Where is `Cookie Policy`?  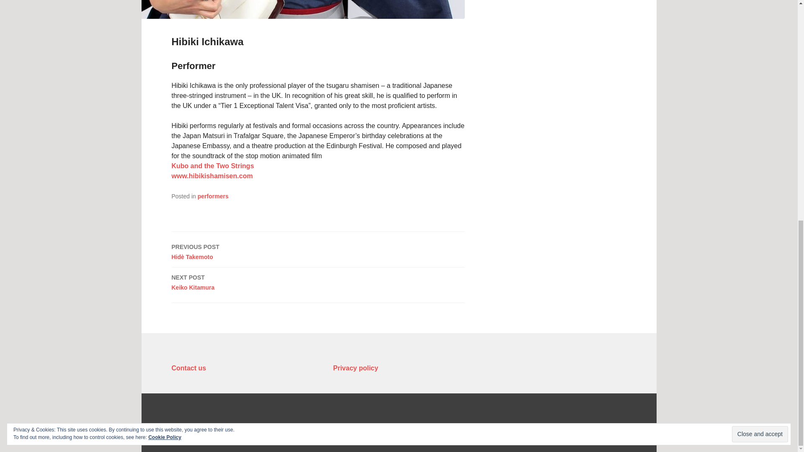
Cookie Policy is located at coordinates (212, 176).